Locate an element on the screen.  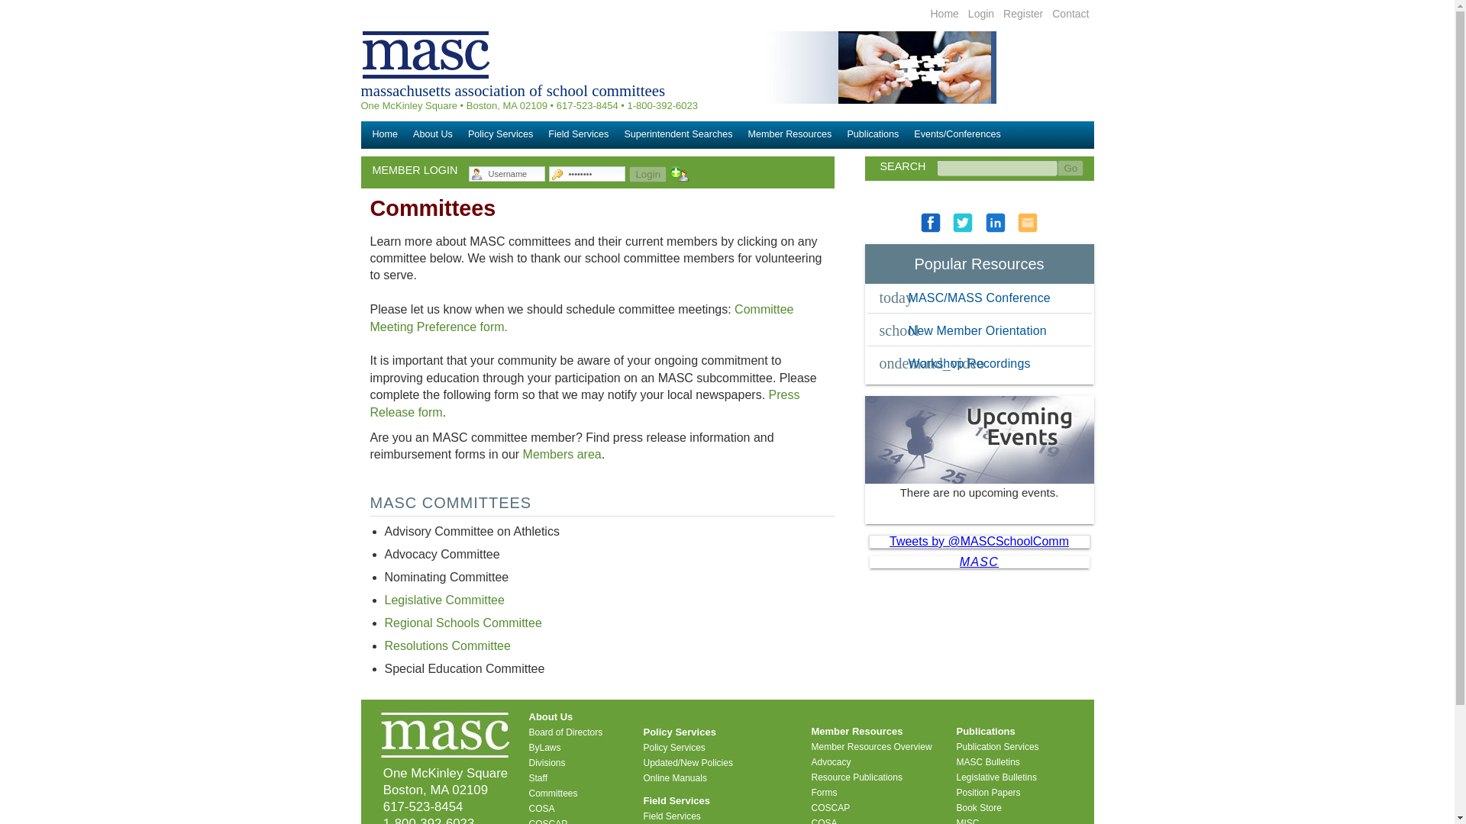
MASC.org is located at coordinates (944, 13).